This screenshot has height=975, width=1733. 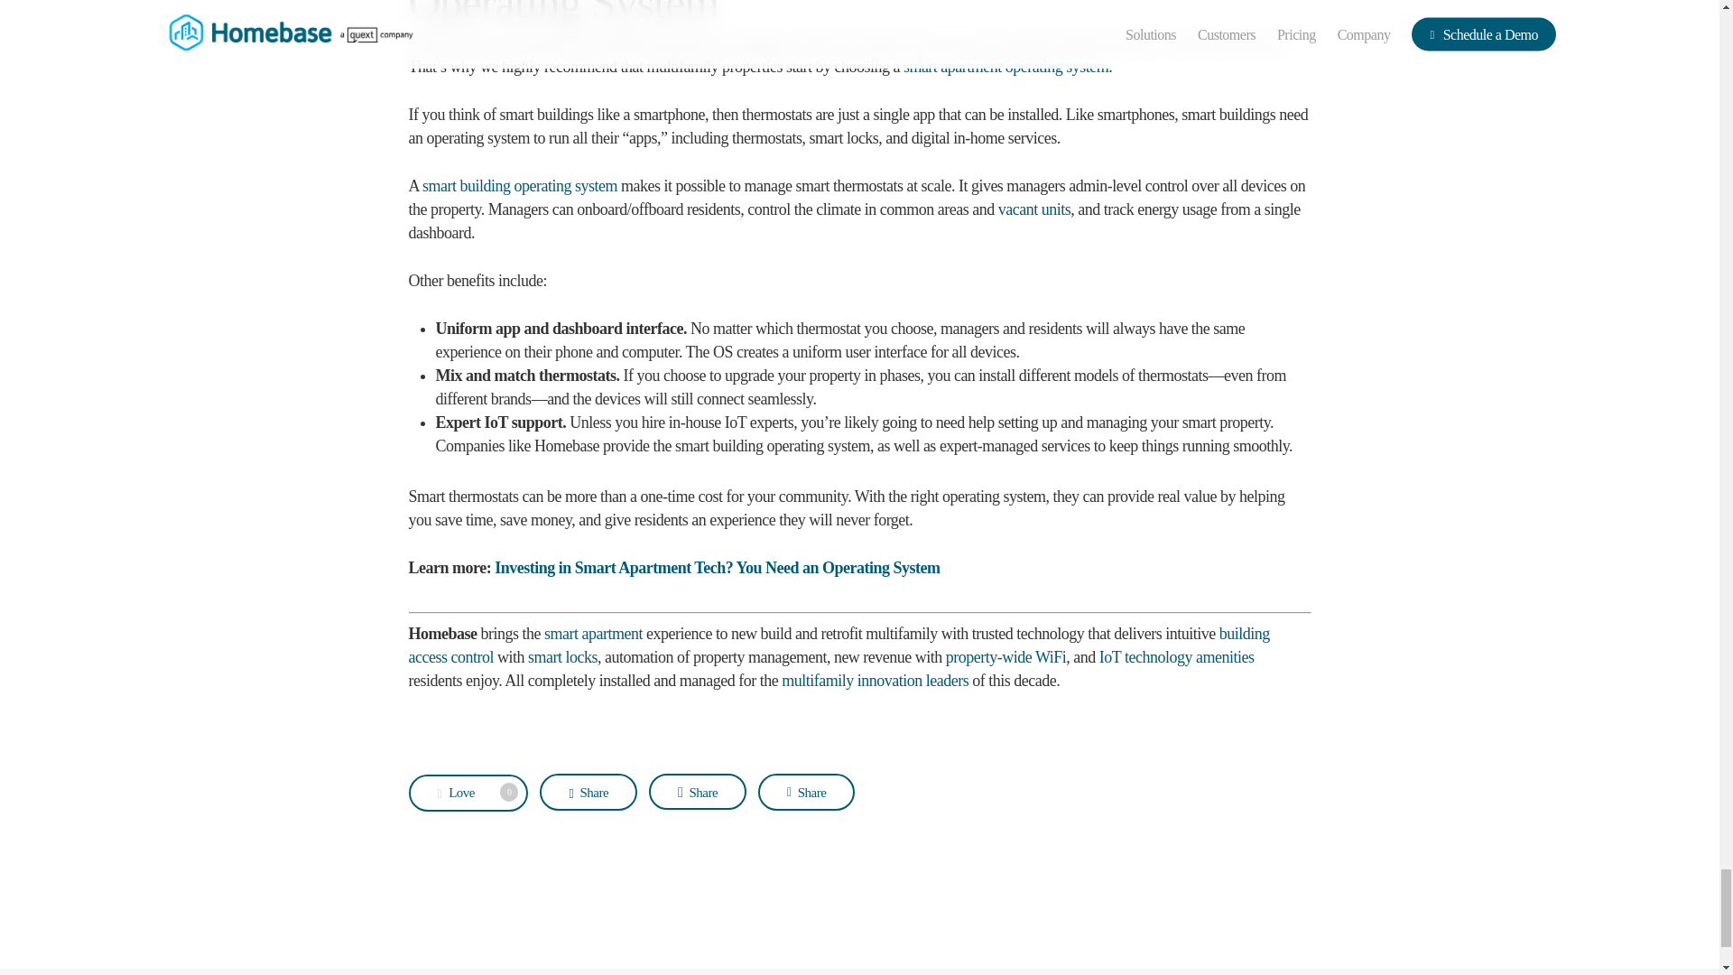 I want to click on Share this, so click(x=588, y=792).